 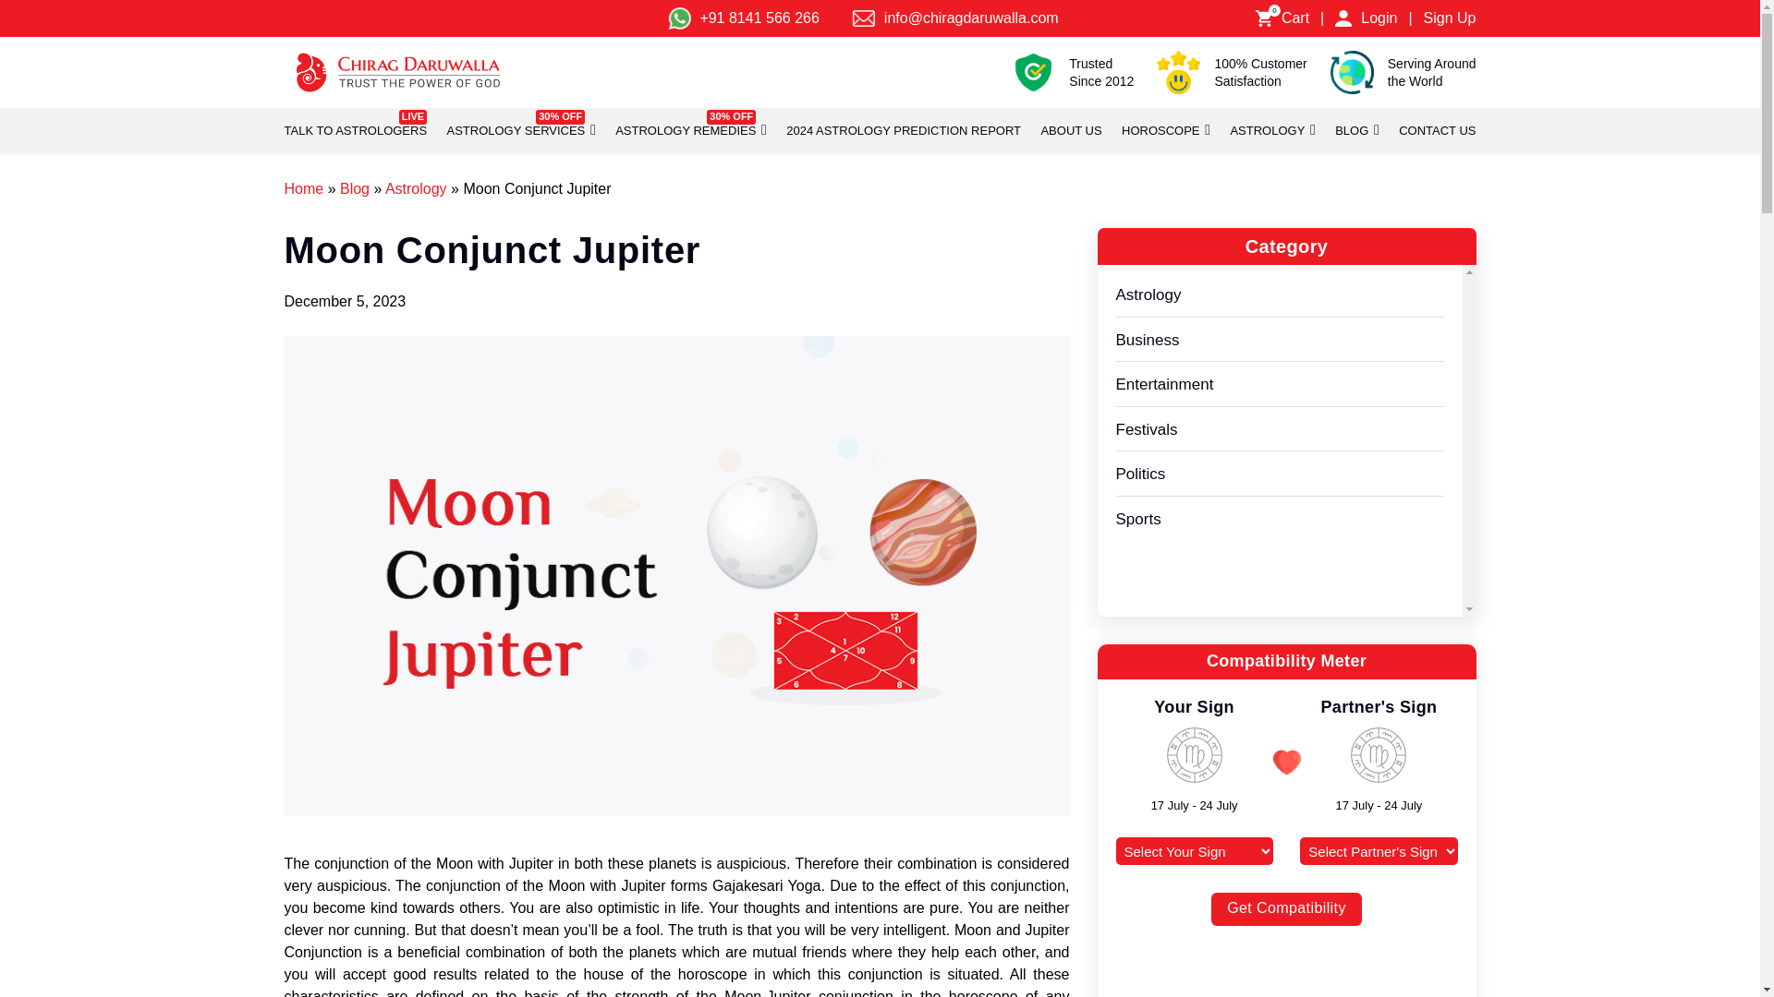 I want to click on HOROSCOPE, so click(x=1160, y=131).